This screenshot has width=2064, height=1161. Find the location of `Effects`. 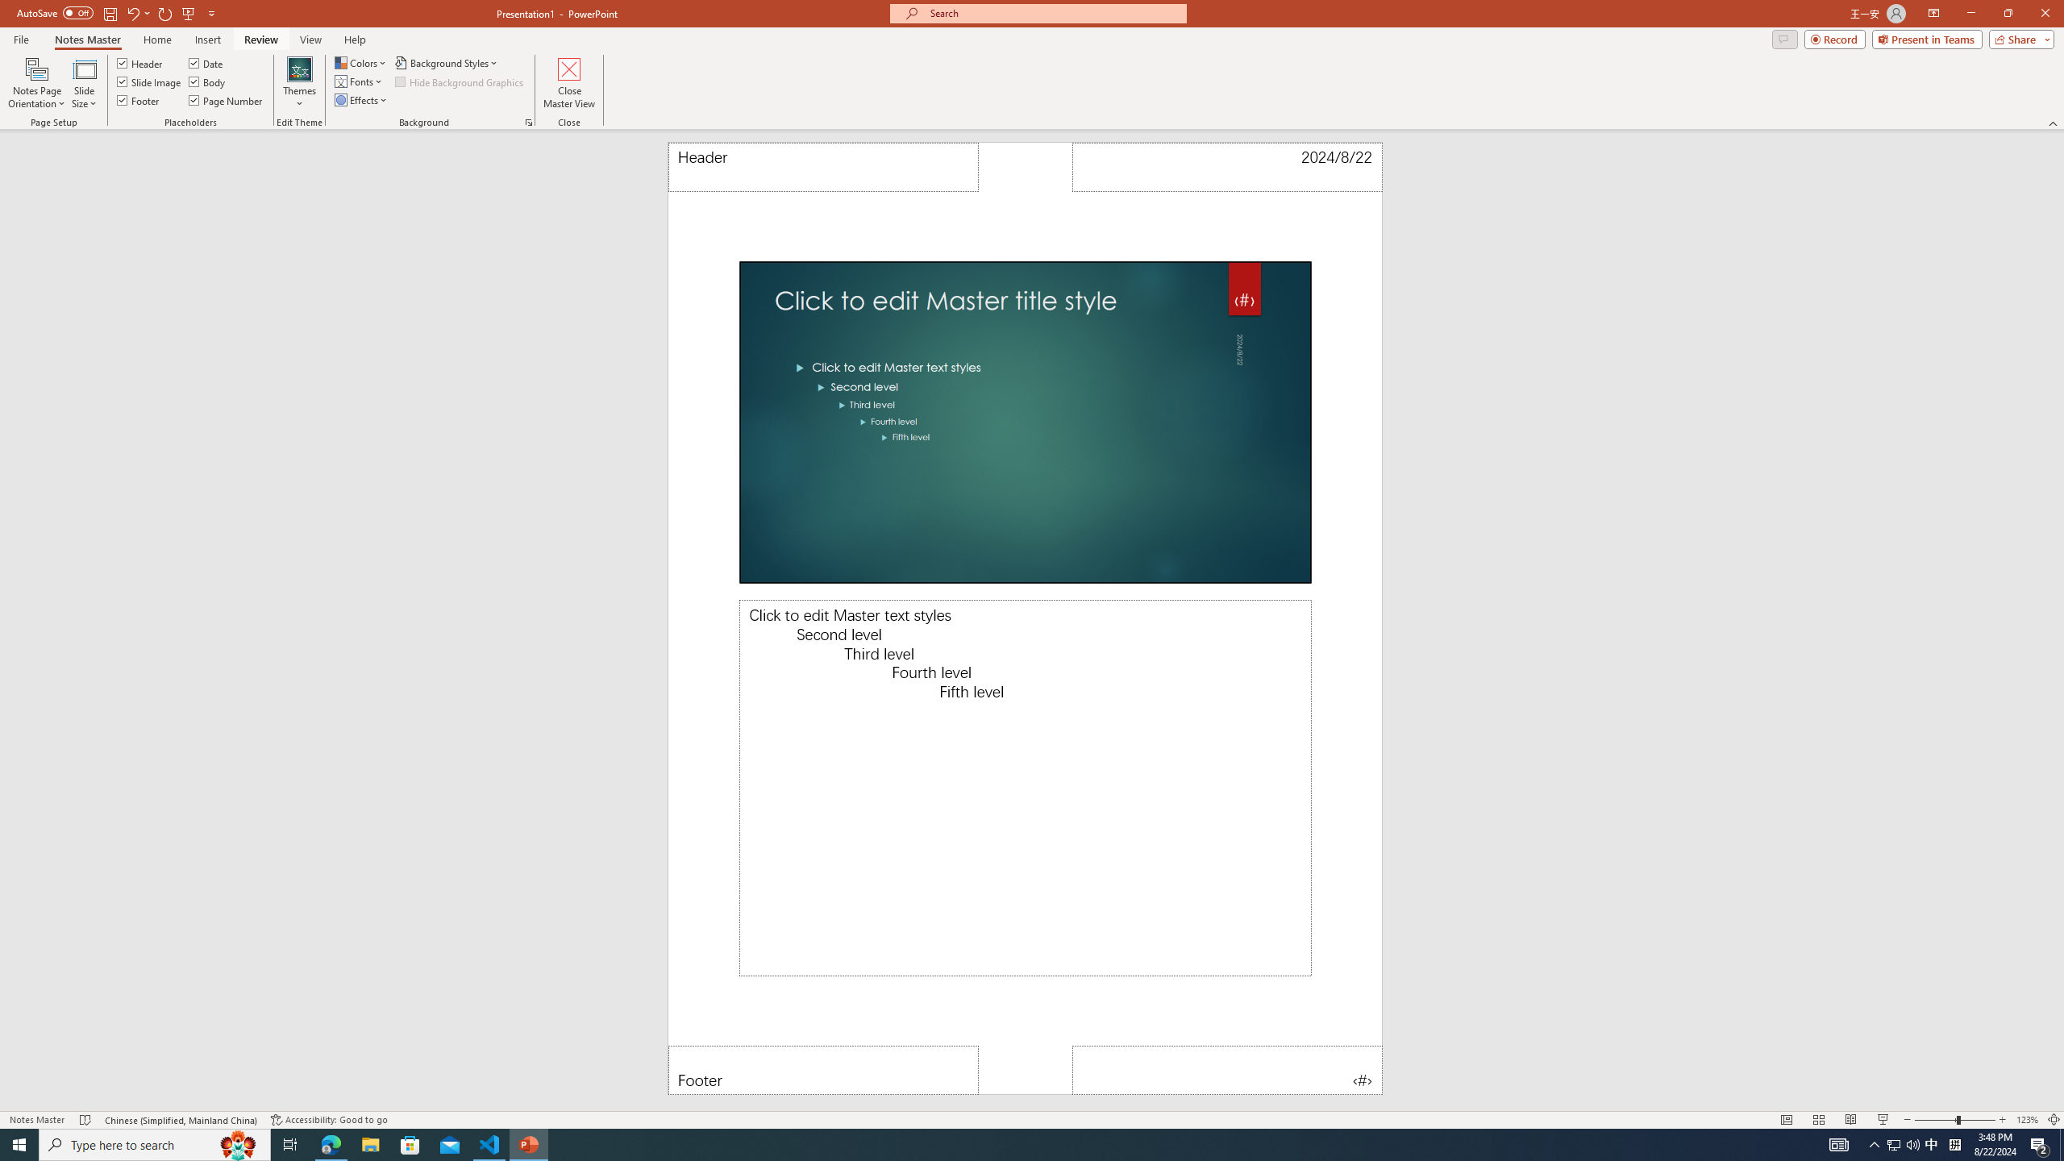

Effects is located at coordinates (362, 100).